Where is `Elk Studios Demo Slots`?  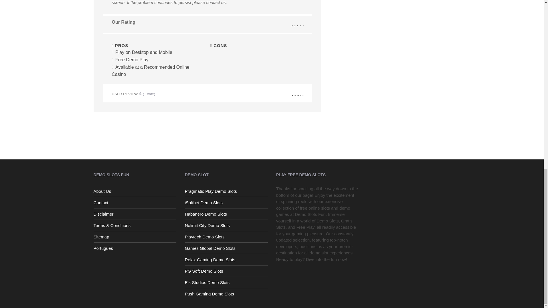 Elk Studios Demo Slots is located at coordinates (226, 282).